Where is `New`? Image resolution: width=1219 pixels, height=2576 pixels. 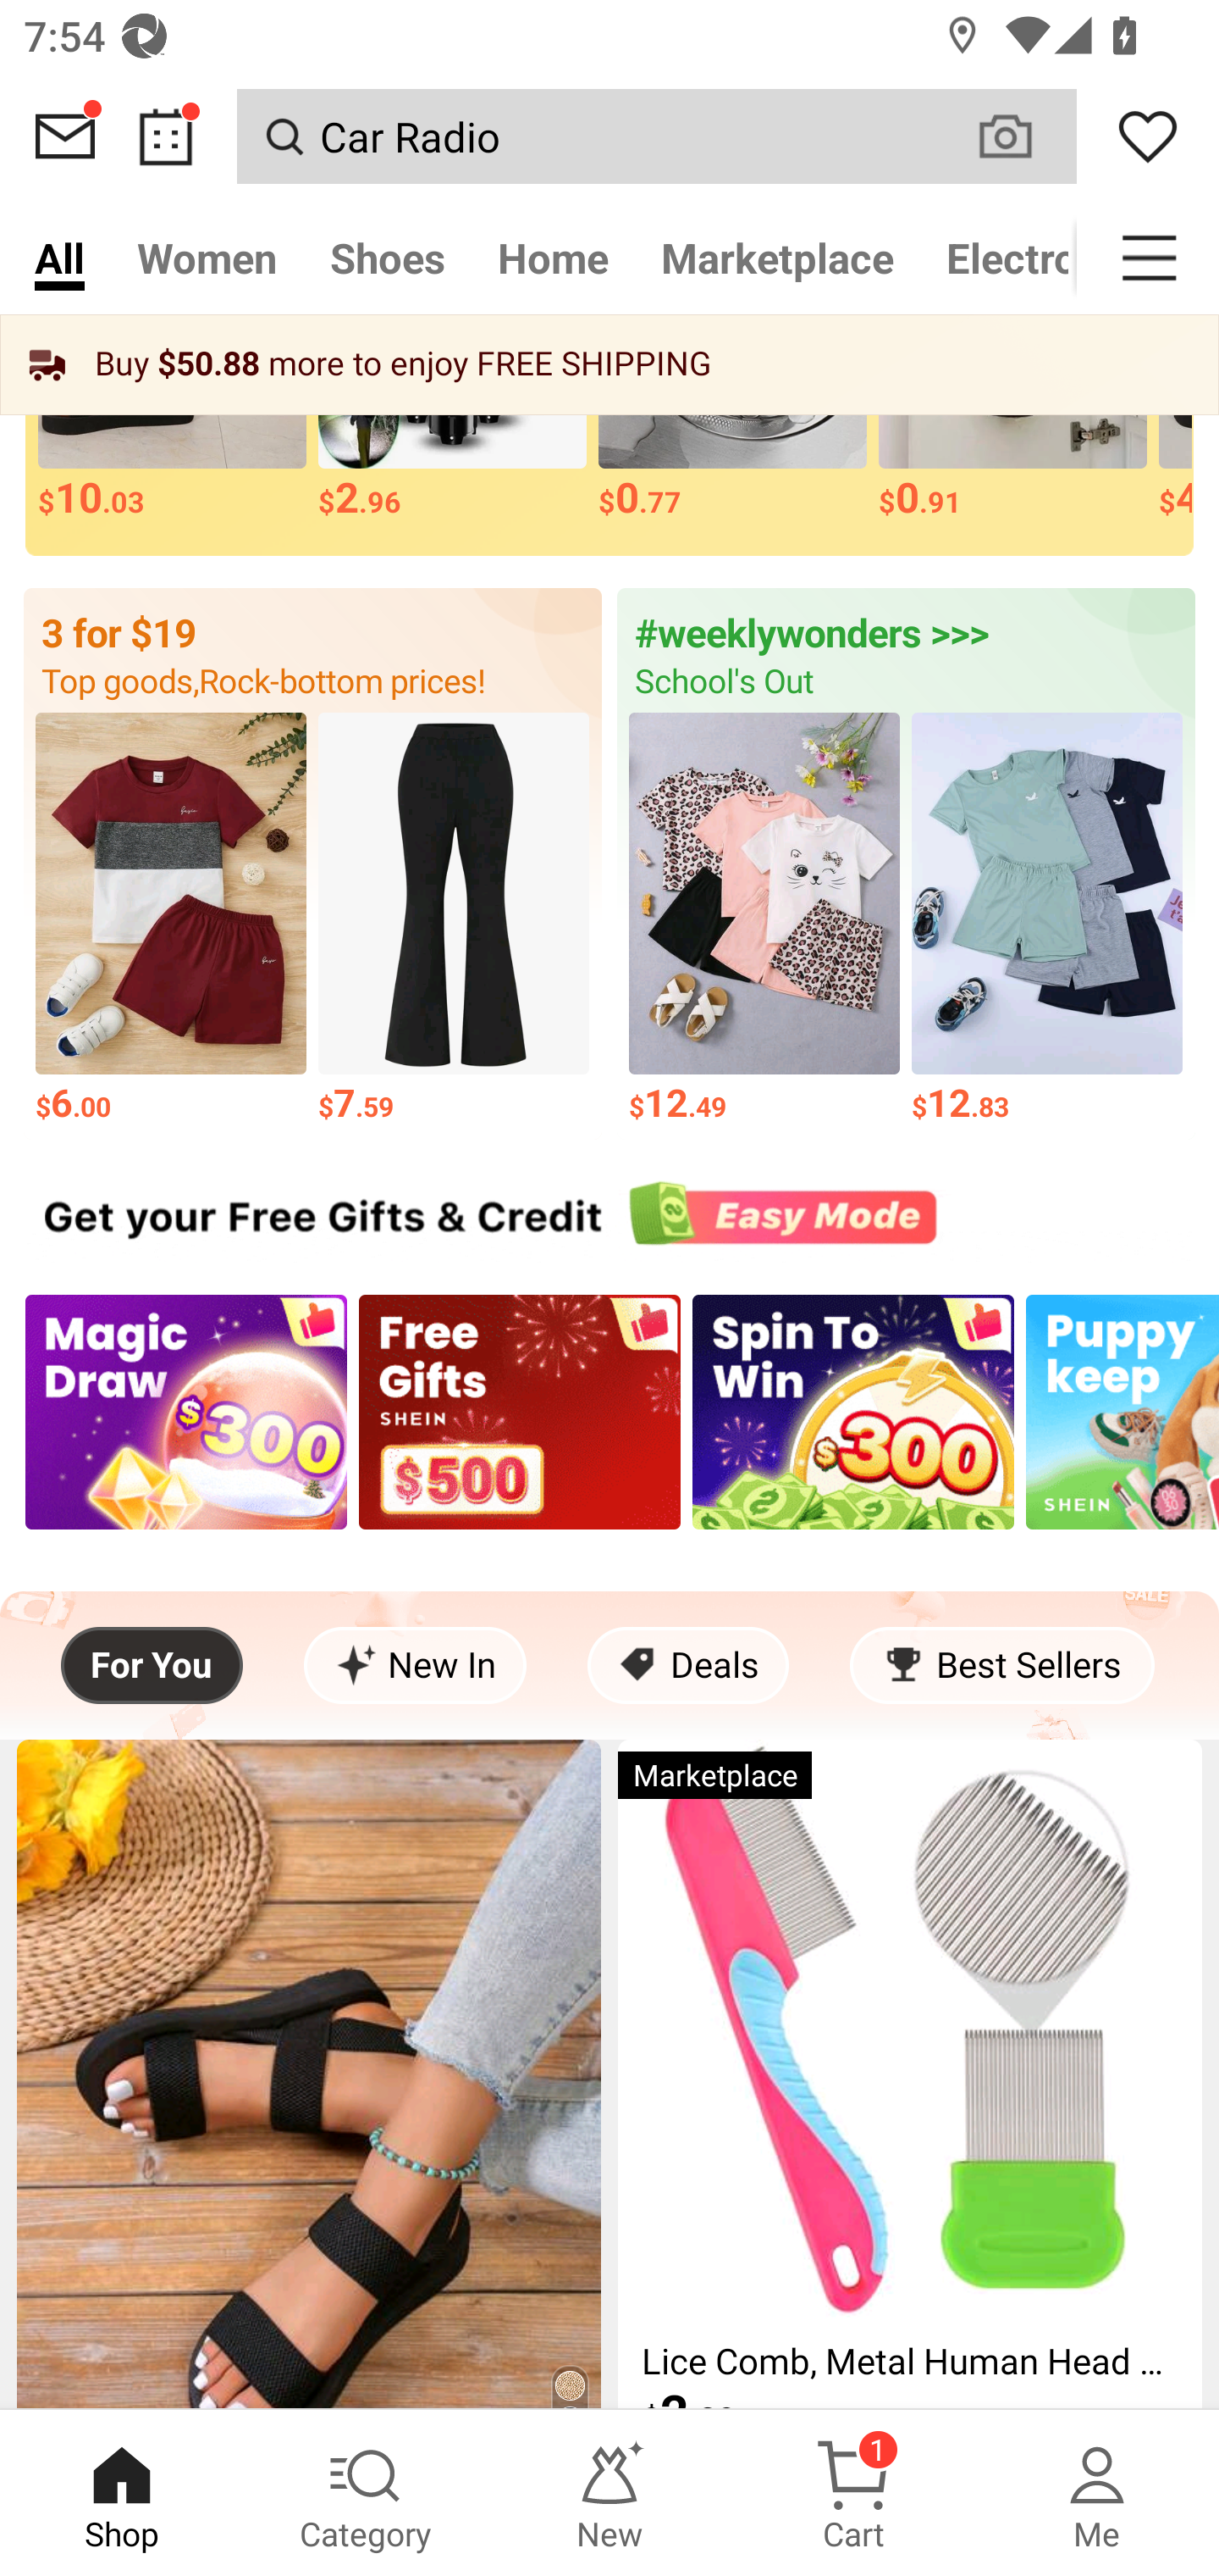
New is located at coordinates (609, 2493).